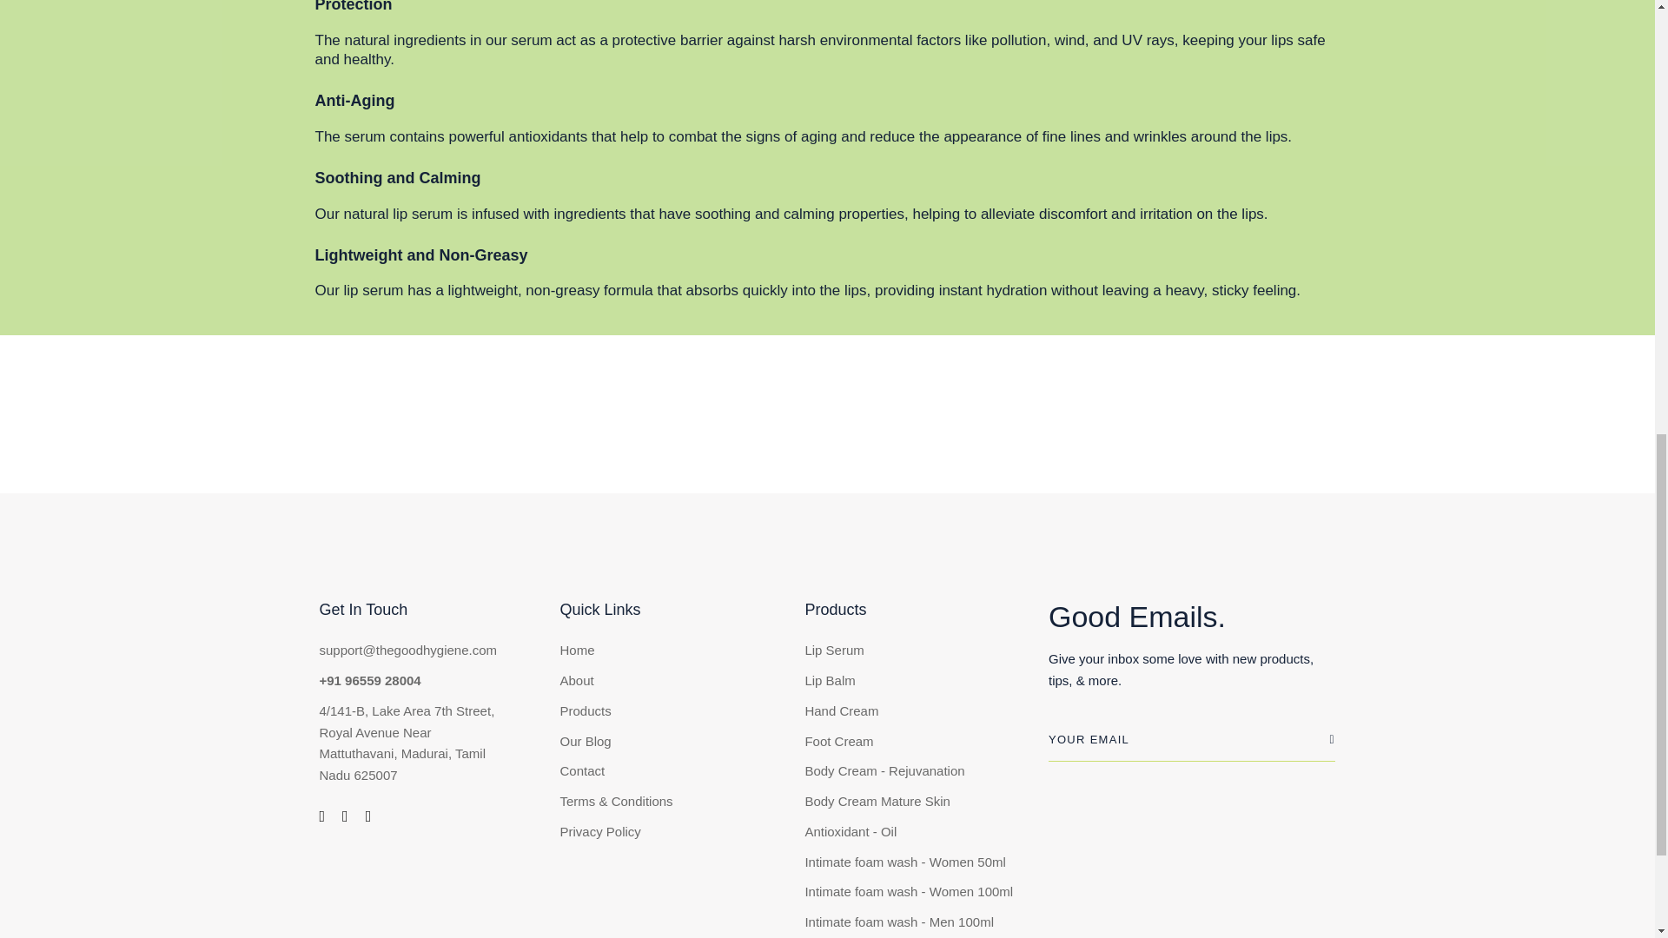 The height and width of the screenshot is (938, 1668). Describe the element at coordinates (850, 832) in the screenshot. I see `Antioxidant - Oil` at that location.